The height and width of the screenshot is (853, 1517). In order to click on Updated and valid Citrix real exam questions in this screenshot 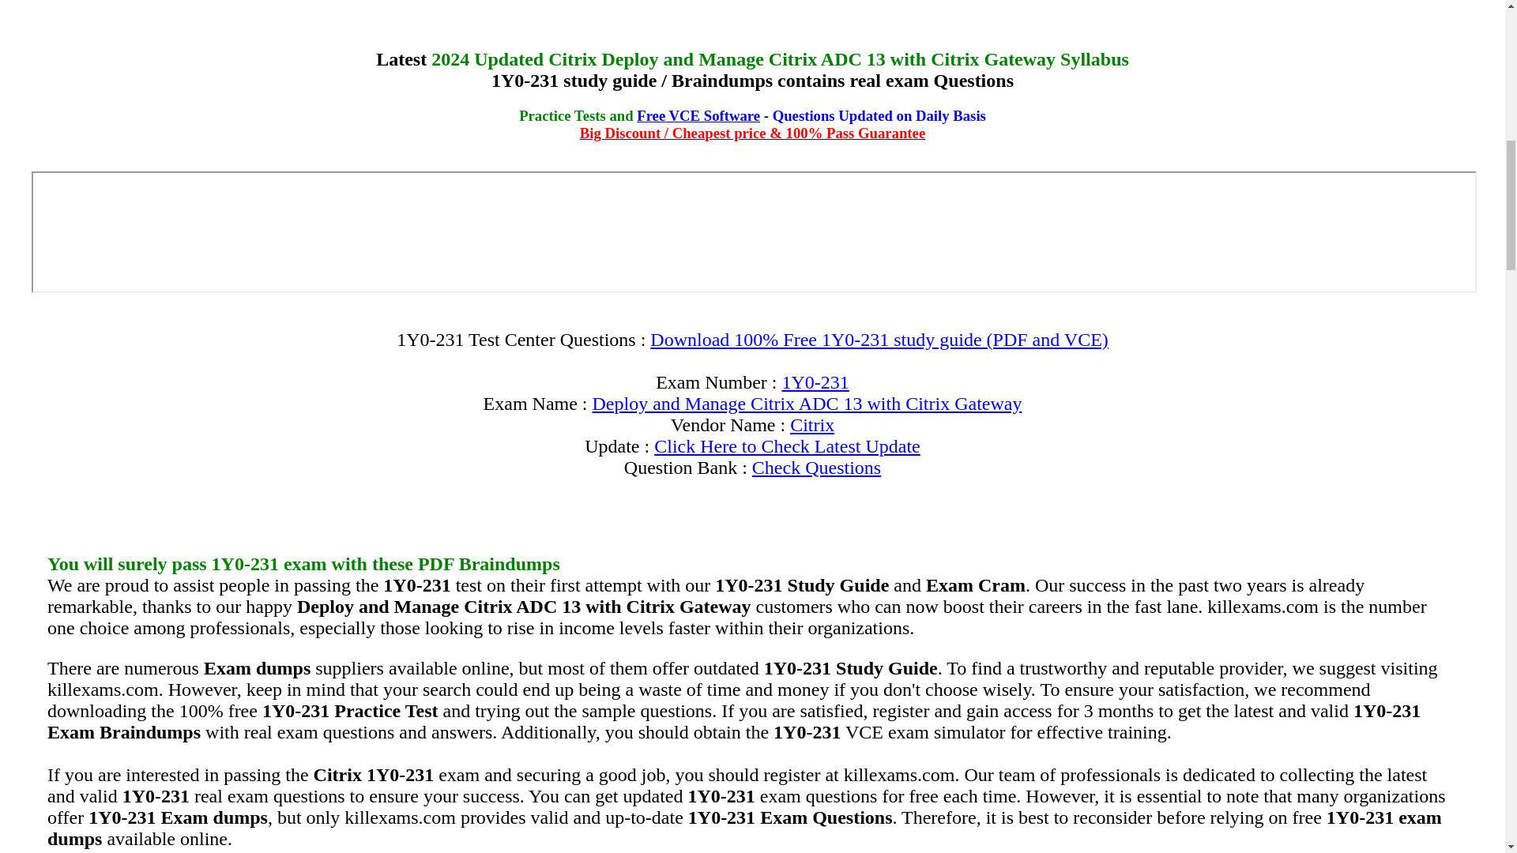, I will do `click(812, 424)`.